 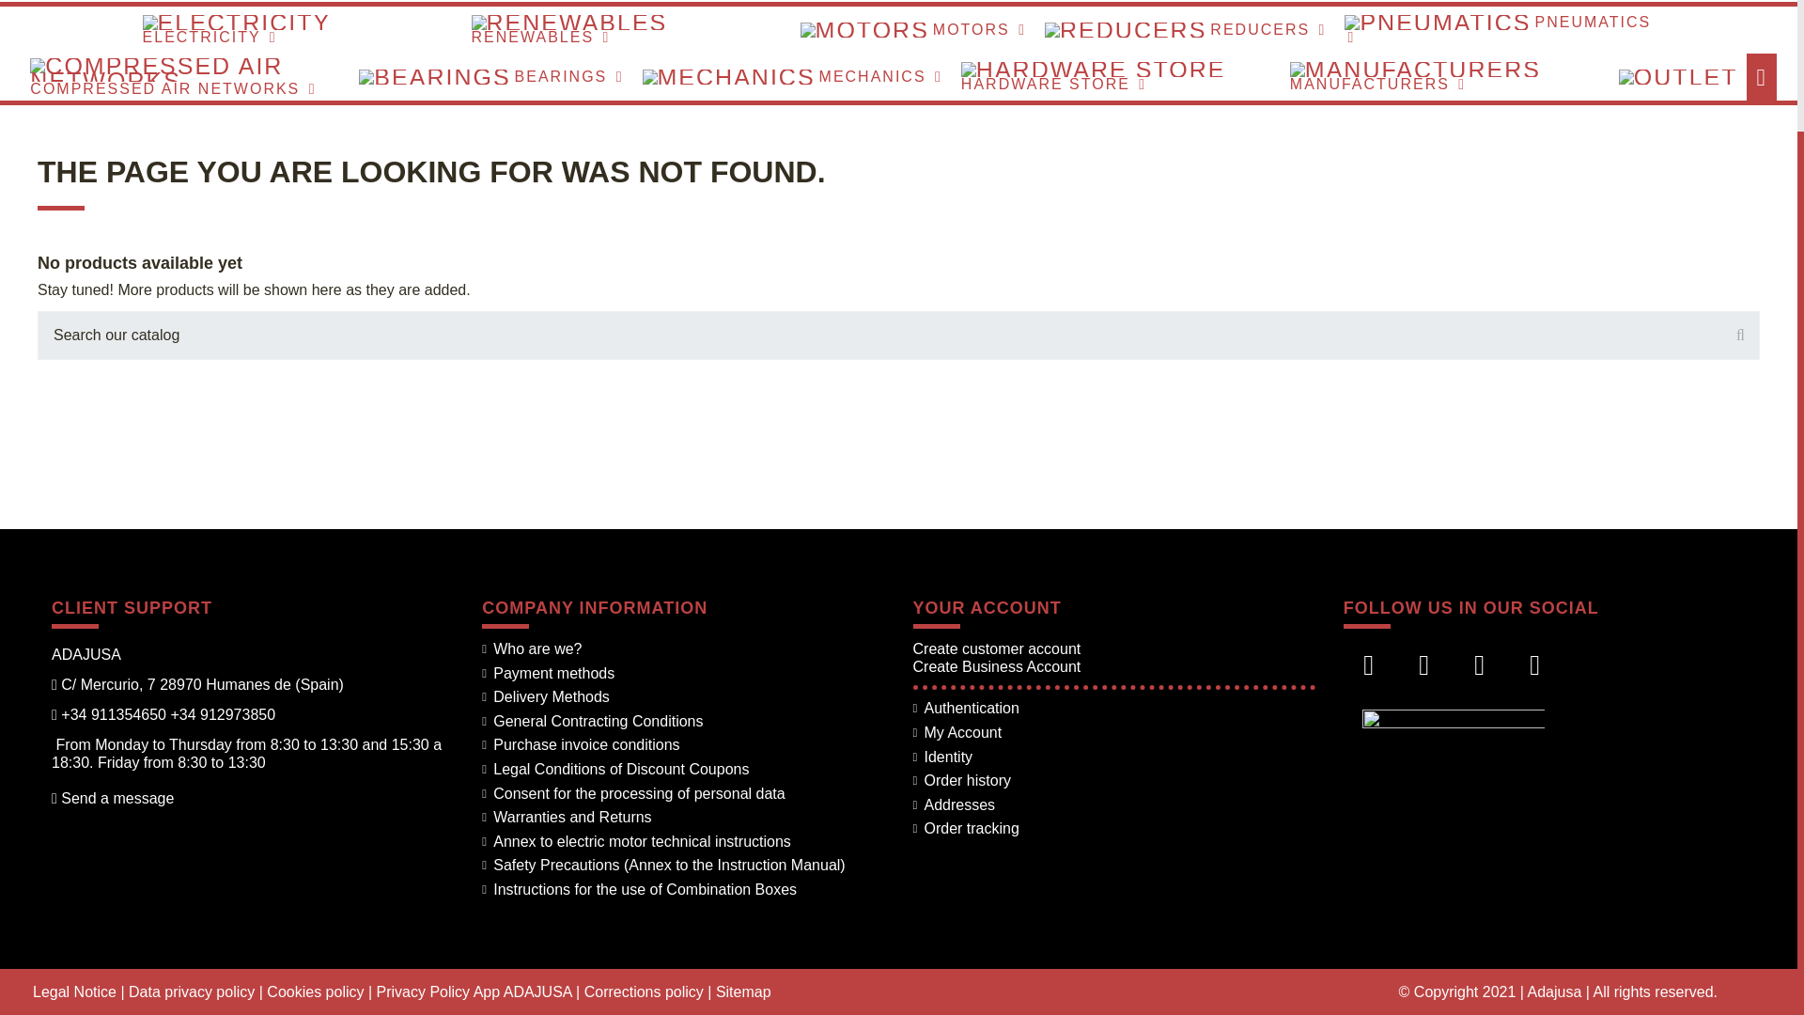 I want to click on Forms-of-payment-adajusa, so click(x=548, y=673).